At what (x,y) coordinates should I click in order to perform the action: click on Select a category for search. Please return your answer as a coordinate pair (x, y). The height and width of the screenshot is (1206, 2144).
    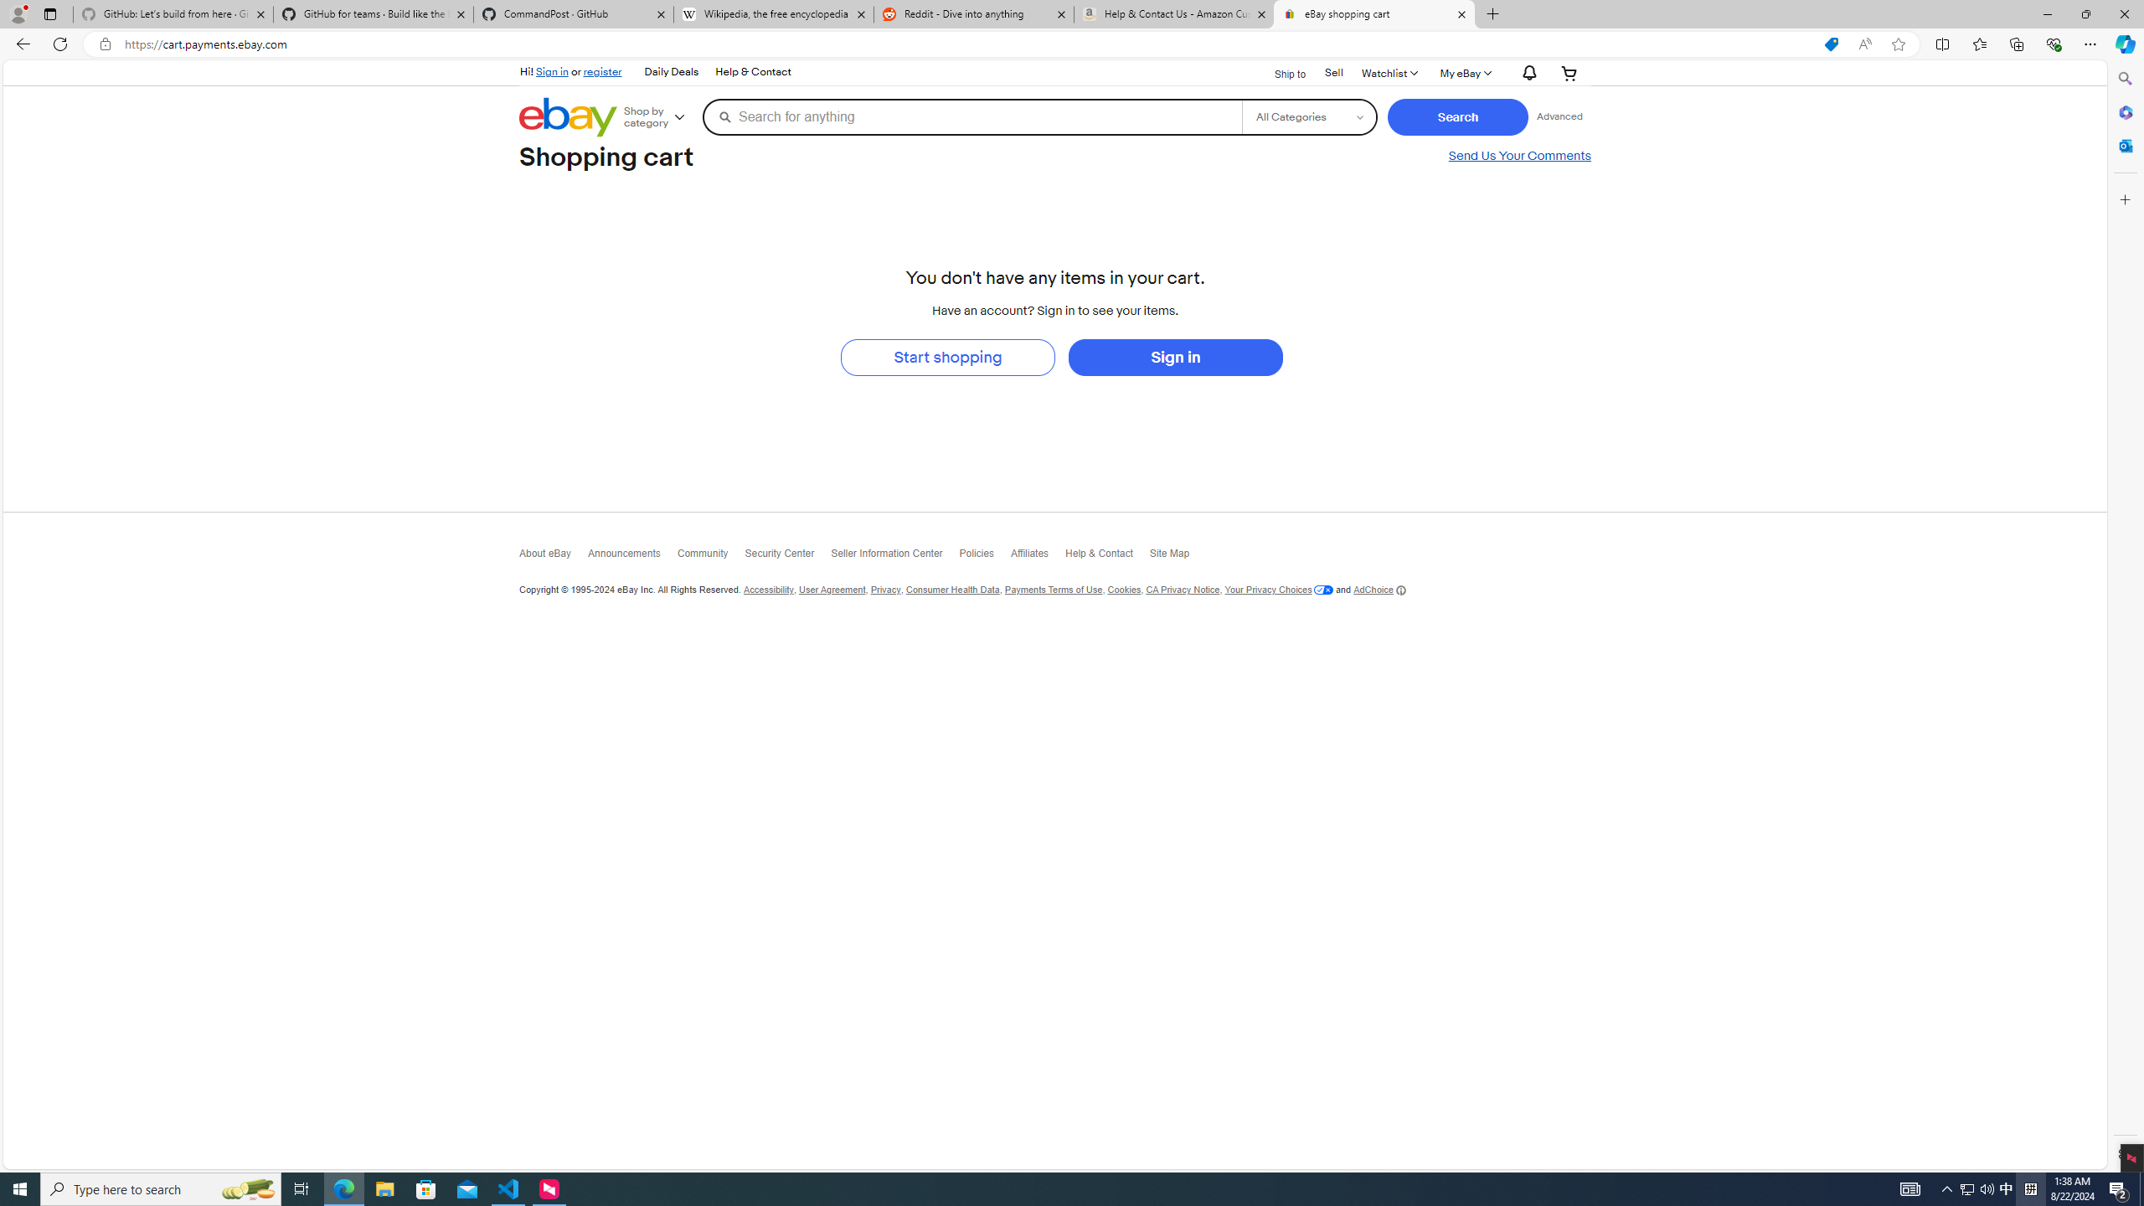
    Looking at the image, I should click on (1308, 116).